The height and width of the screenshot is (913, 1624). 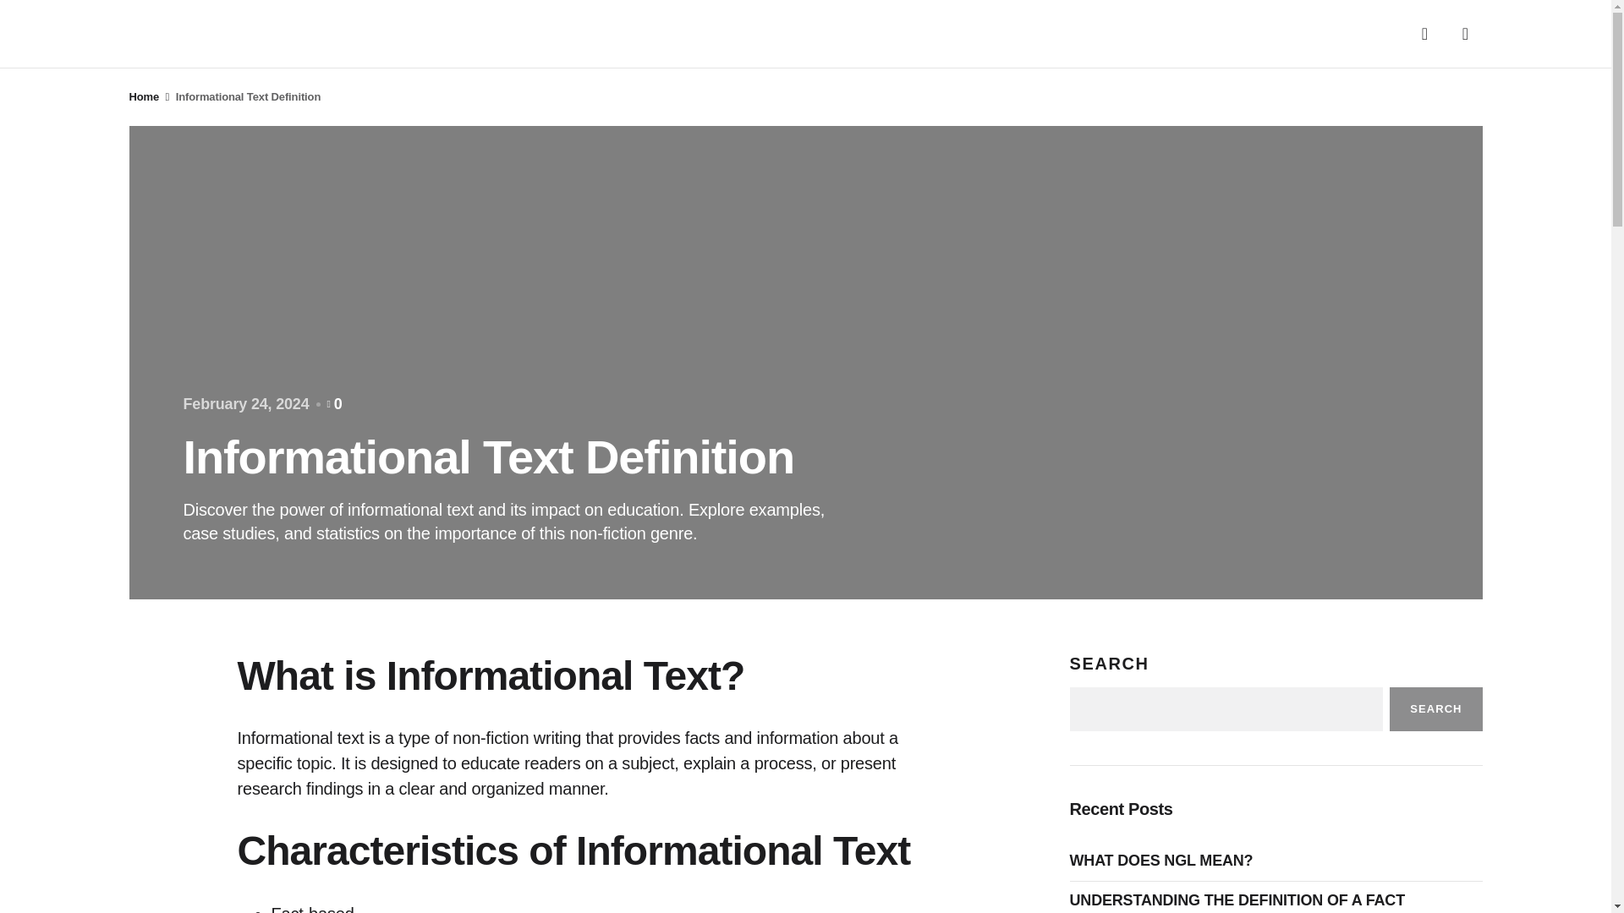 What do you see at coordinates (1435, 709) in the screenshot?
I see `SEARCH` at bounding box center [1435, 709].